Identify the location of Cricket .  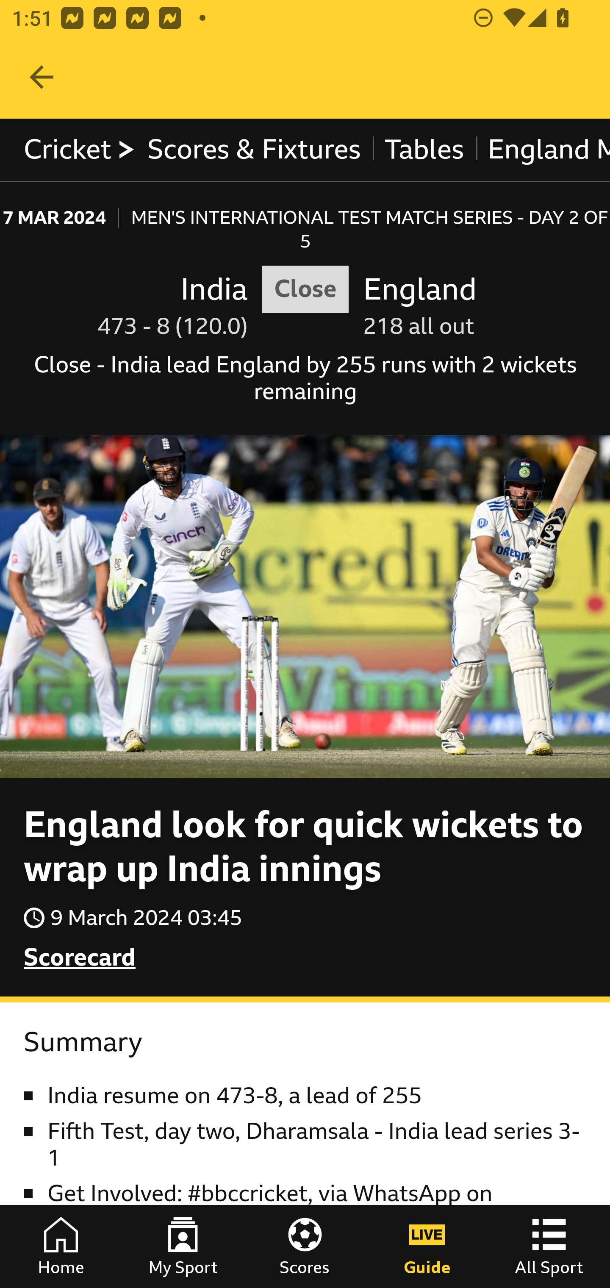
(80, 149).